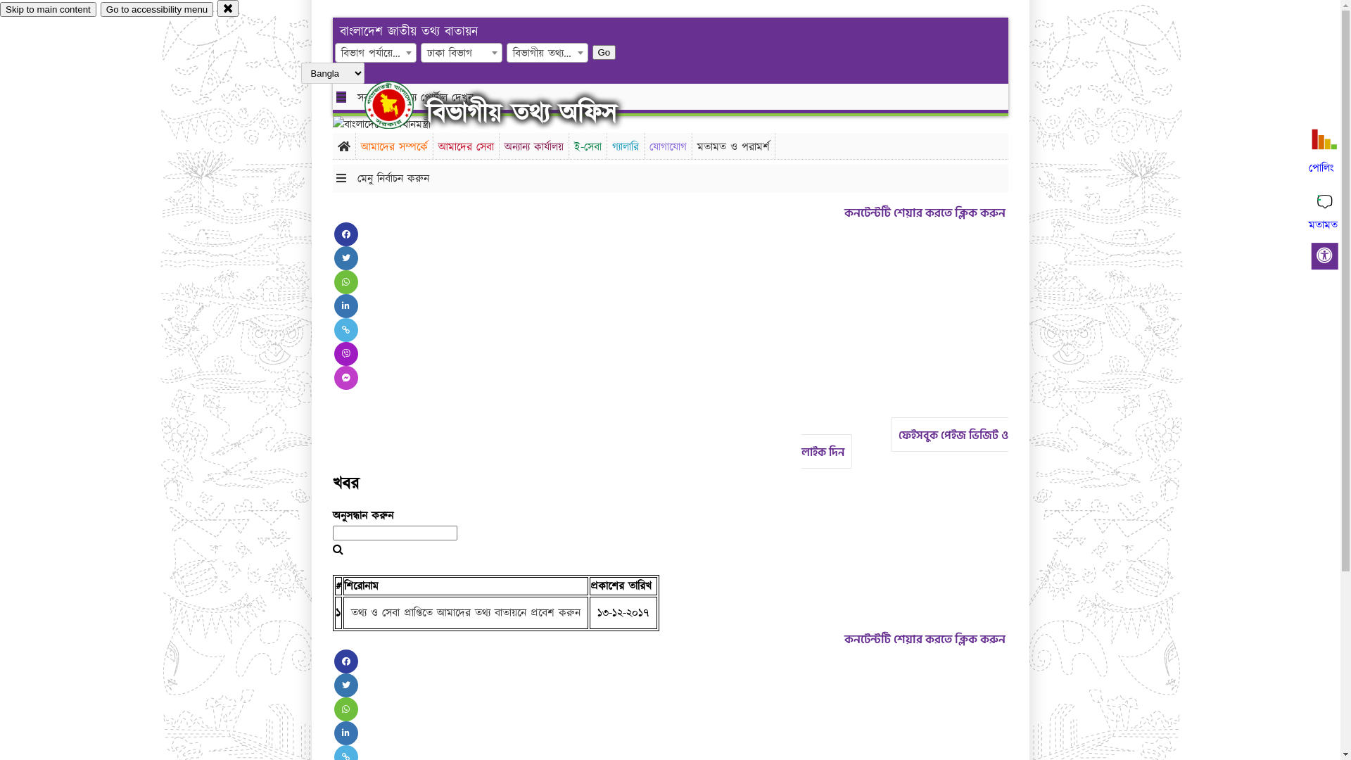 Image resolution: width=1351 pixels, height=760 pixels. I want to click on 
                
            , so click(401, 105).